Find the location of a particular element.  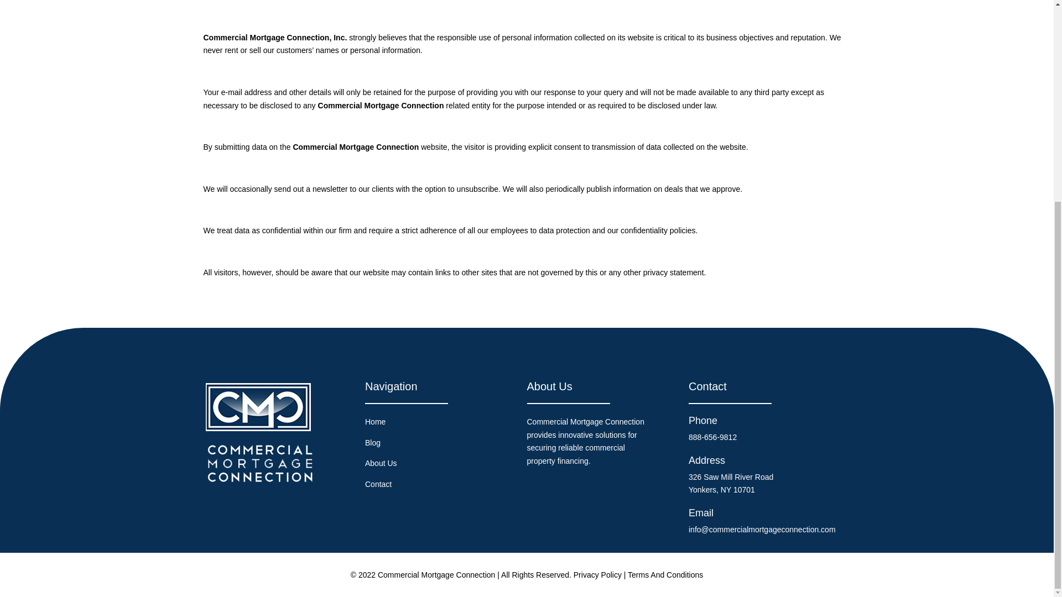

foot-logo is located at coordinates (259, 431).